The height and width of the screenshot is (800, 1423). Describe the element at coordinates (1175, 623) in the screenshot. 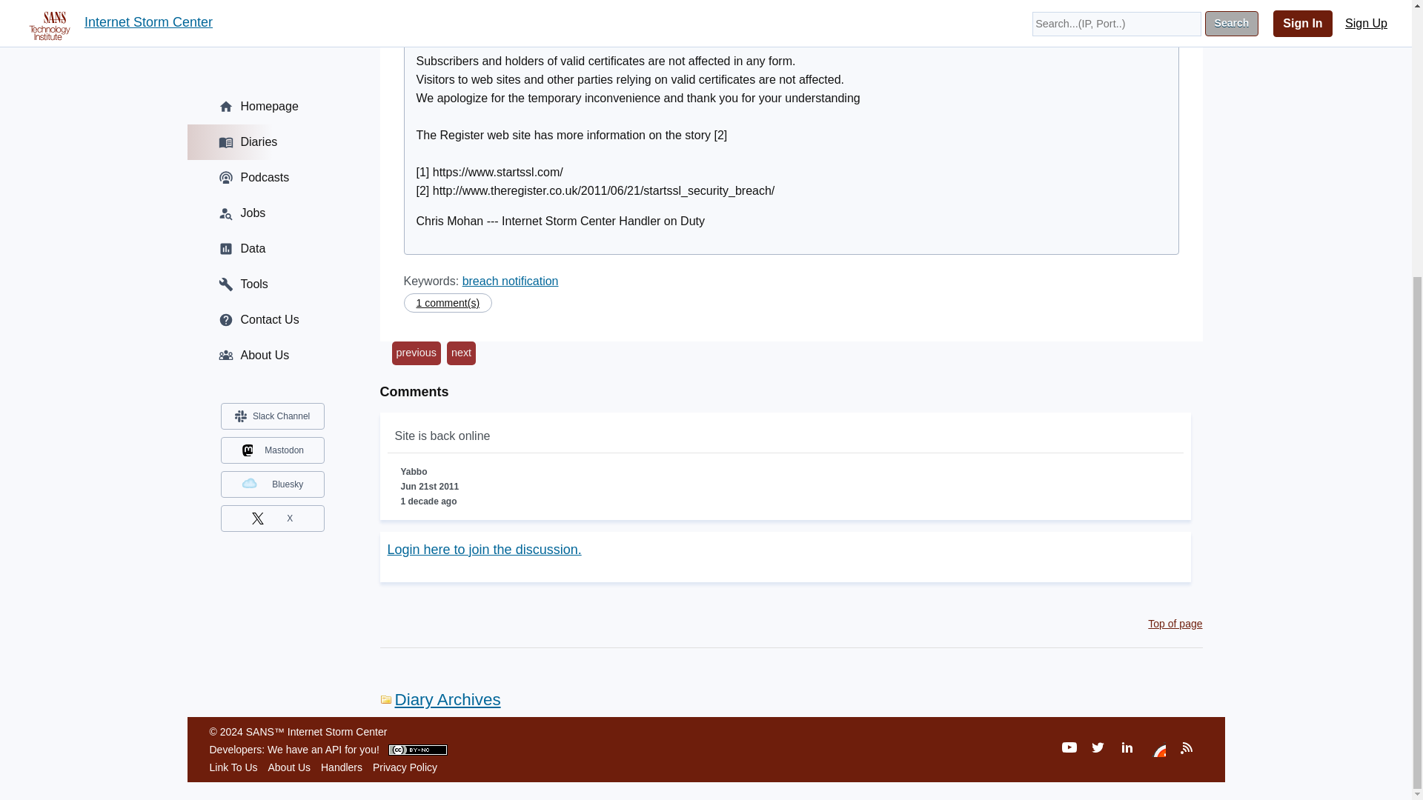

I see `Top of page` at that location.